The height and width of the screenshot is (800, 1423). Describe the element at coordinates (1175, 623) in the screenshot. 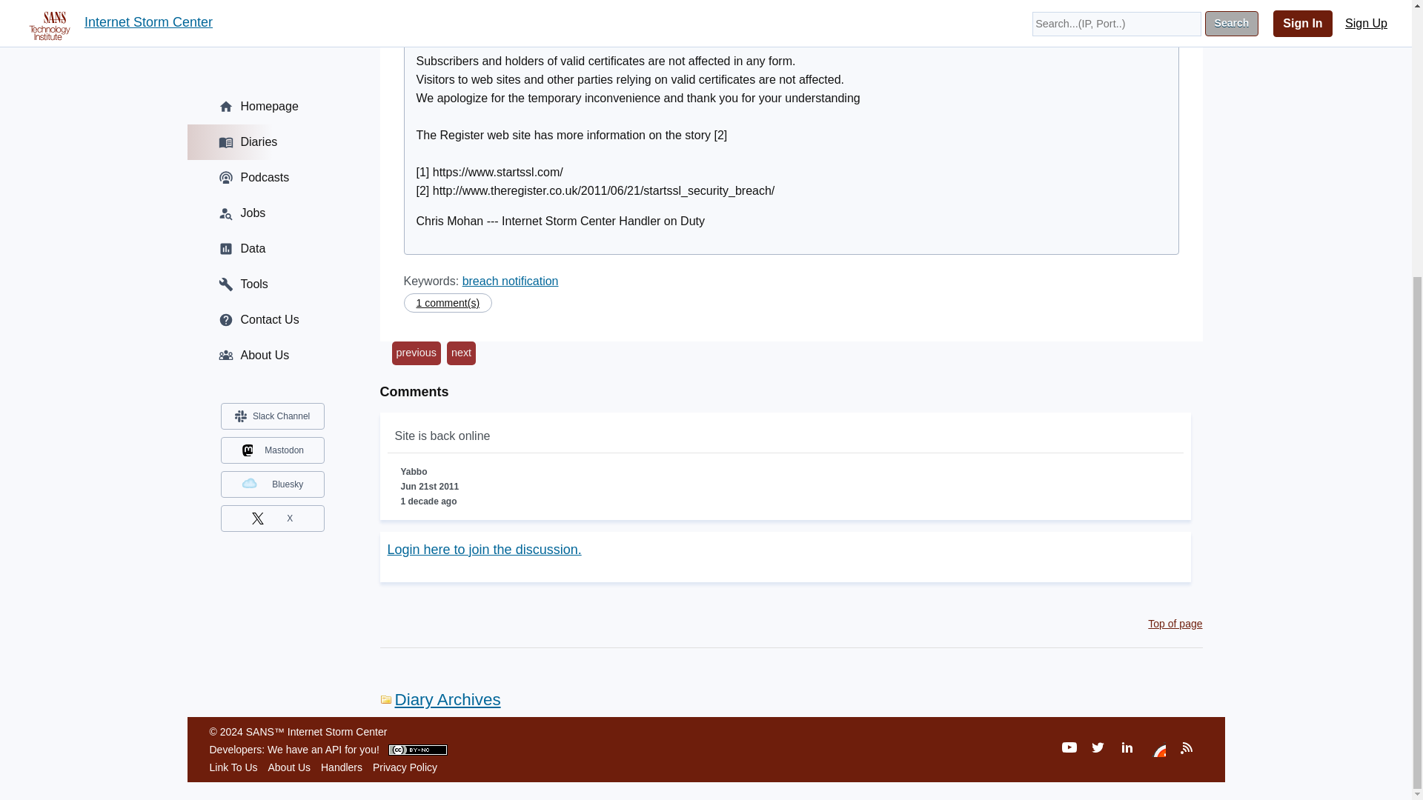

I see `Top of page` at that location.